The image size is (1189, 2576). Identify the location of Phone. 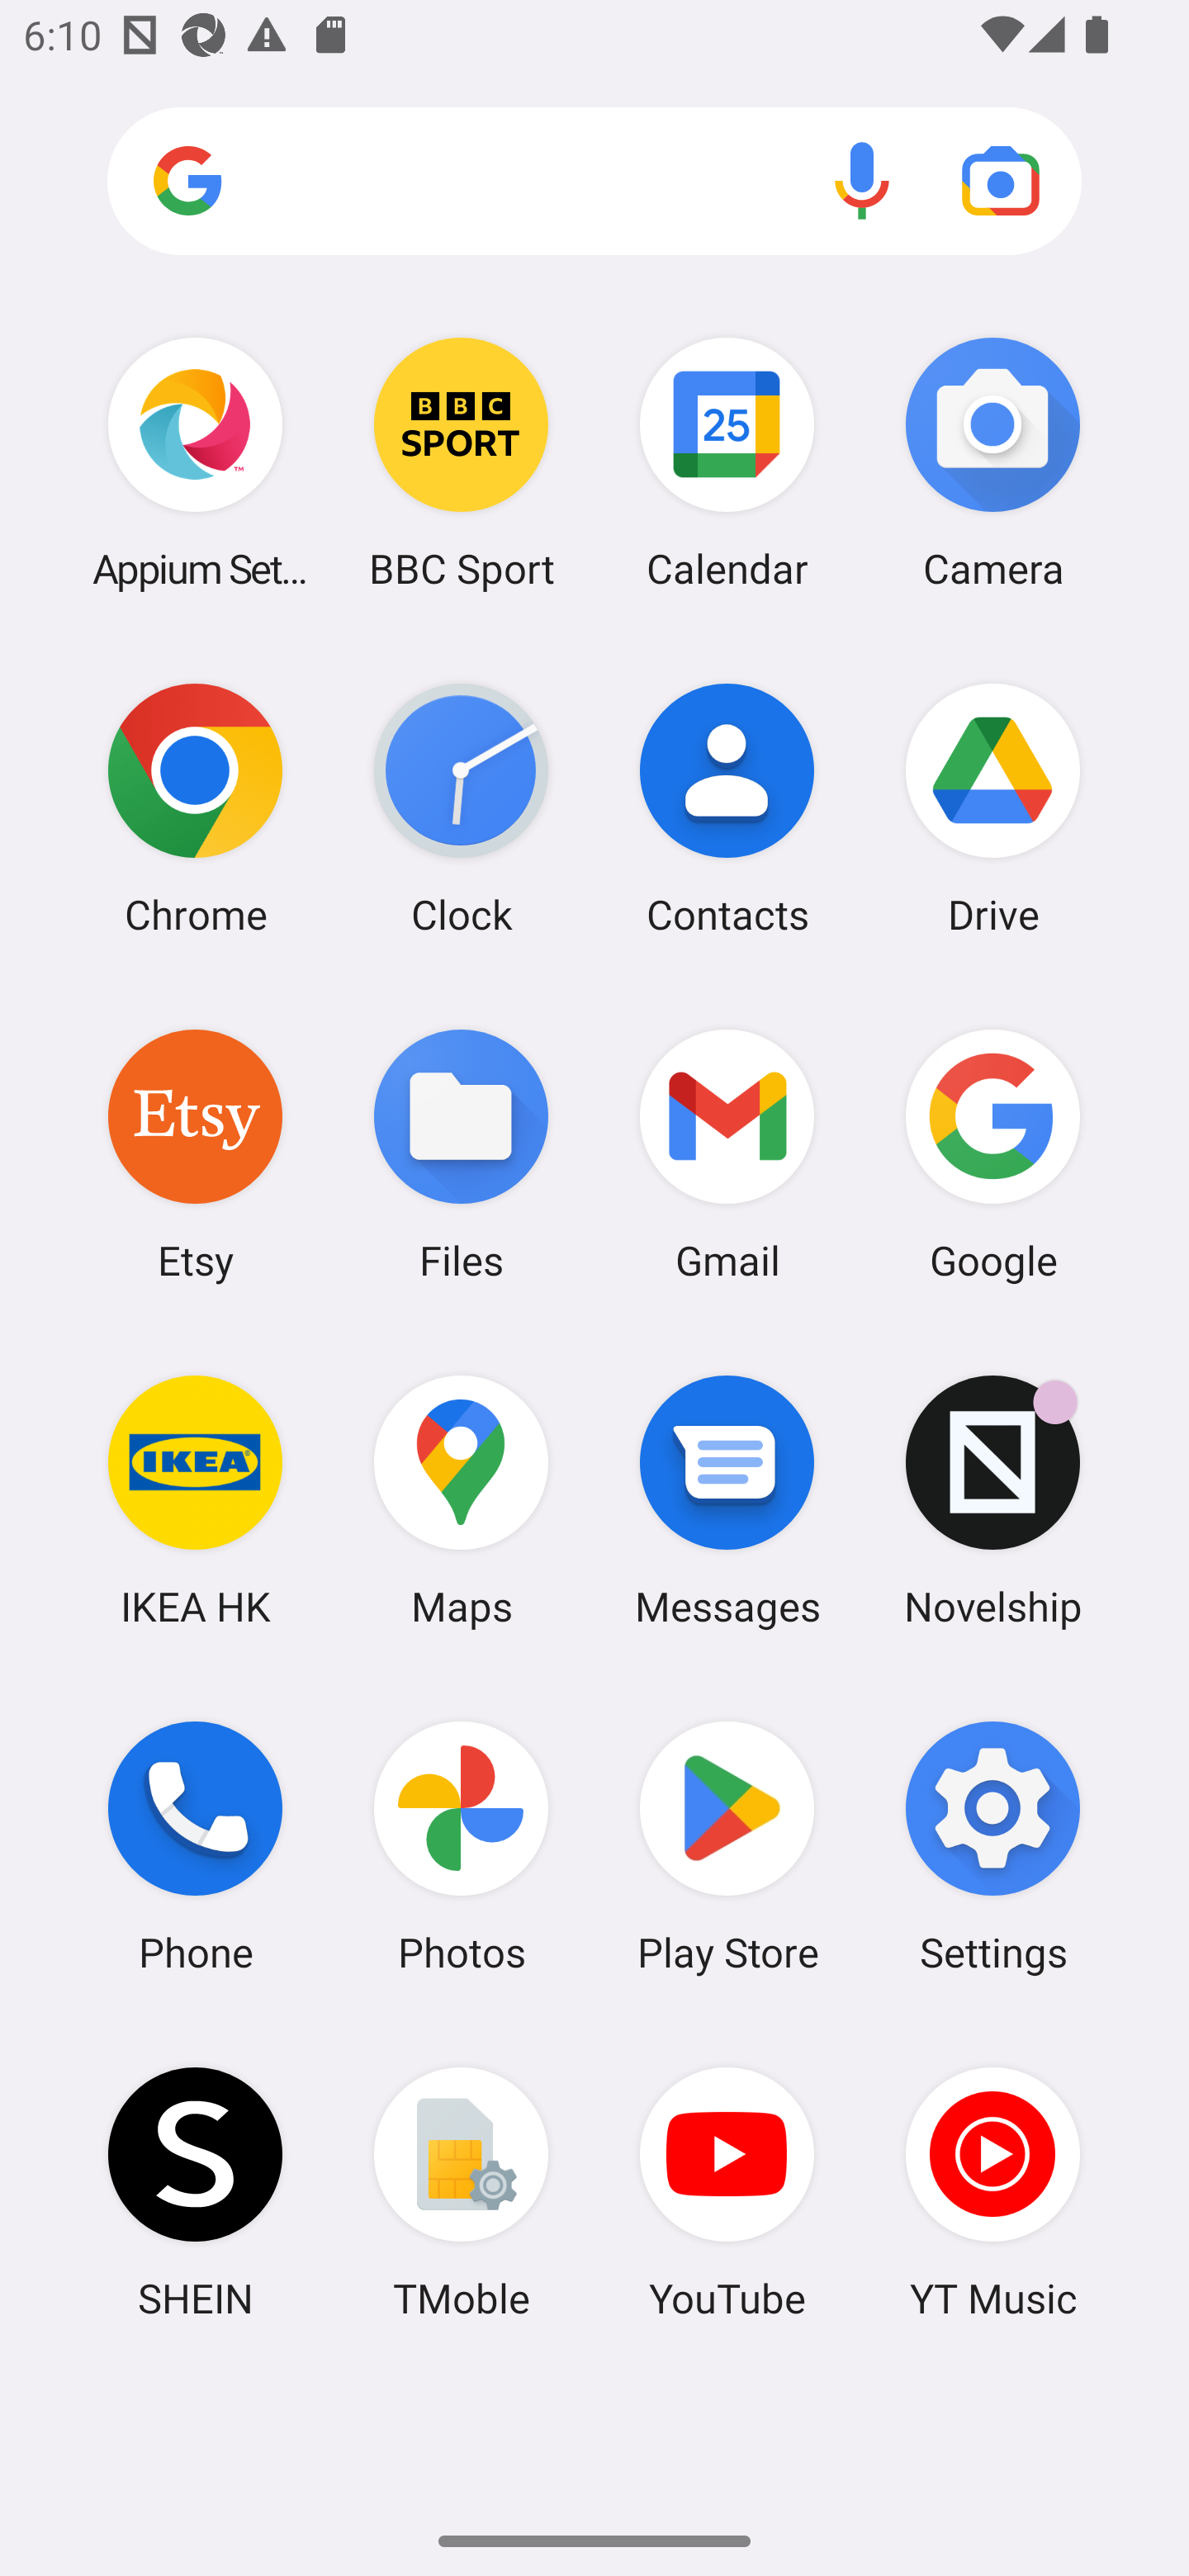
(195, 1847).